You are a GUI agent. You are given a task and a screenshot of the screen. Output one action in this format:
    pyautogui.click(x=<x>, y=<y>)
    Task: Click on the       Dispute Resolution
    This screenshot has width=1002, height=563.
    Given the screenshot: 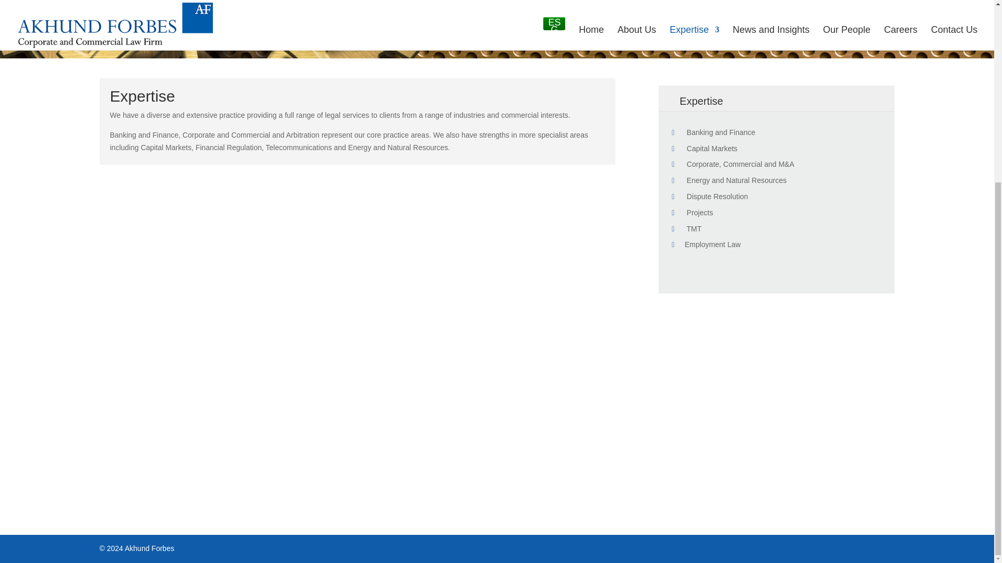 What is the action you would take?
    pyautogui.click(x=709, y=196)
    